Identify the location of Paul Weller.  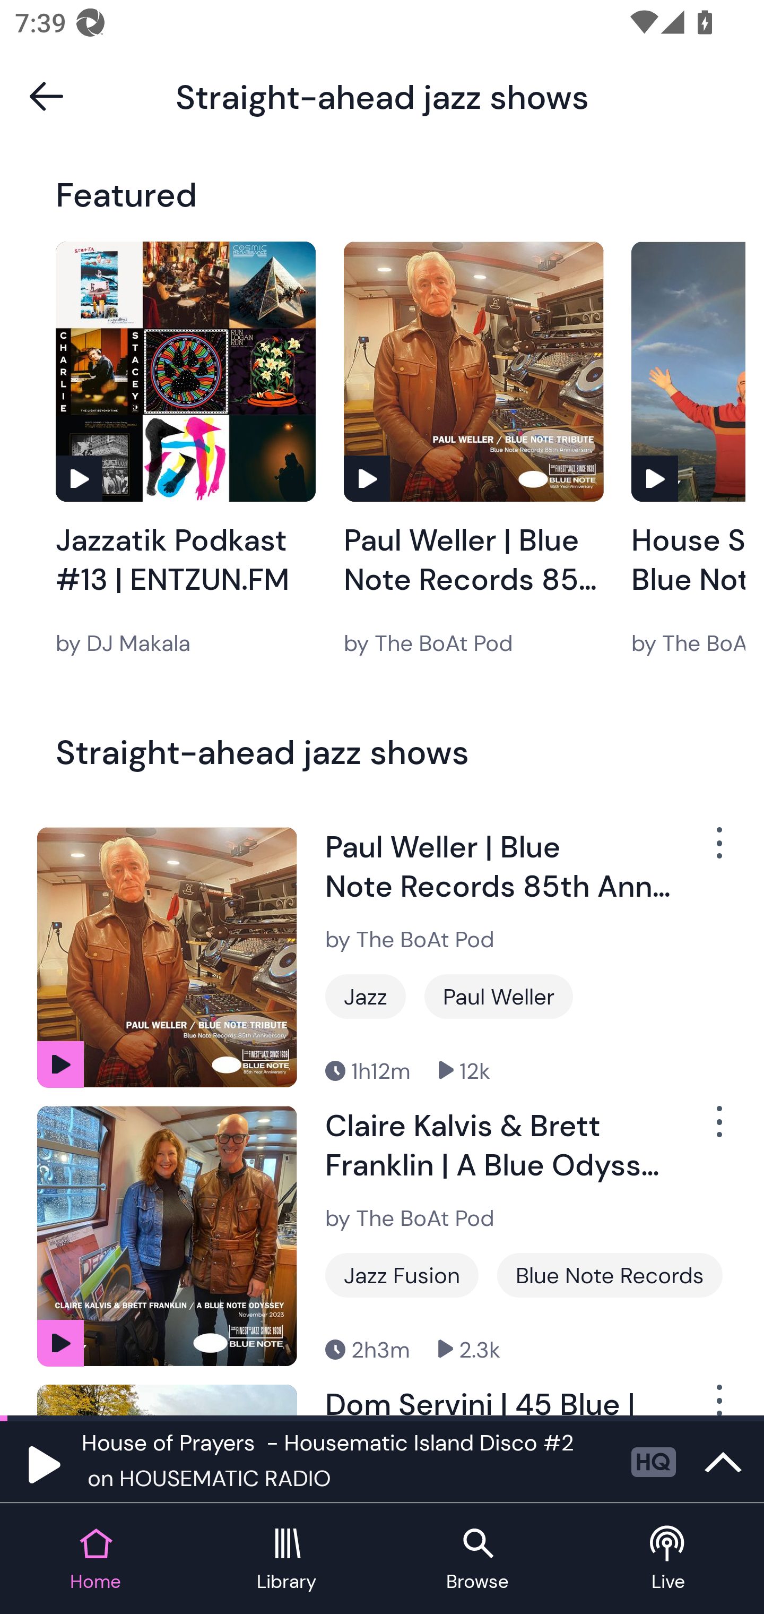
(499, 997).